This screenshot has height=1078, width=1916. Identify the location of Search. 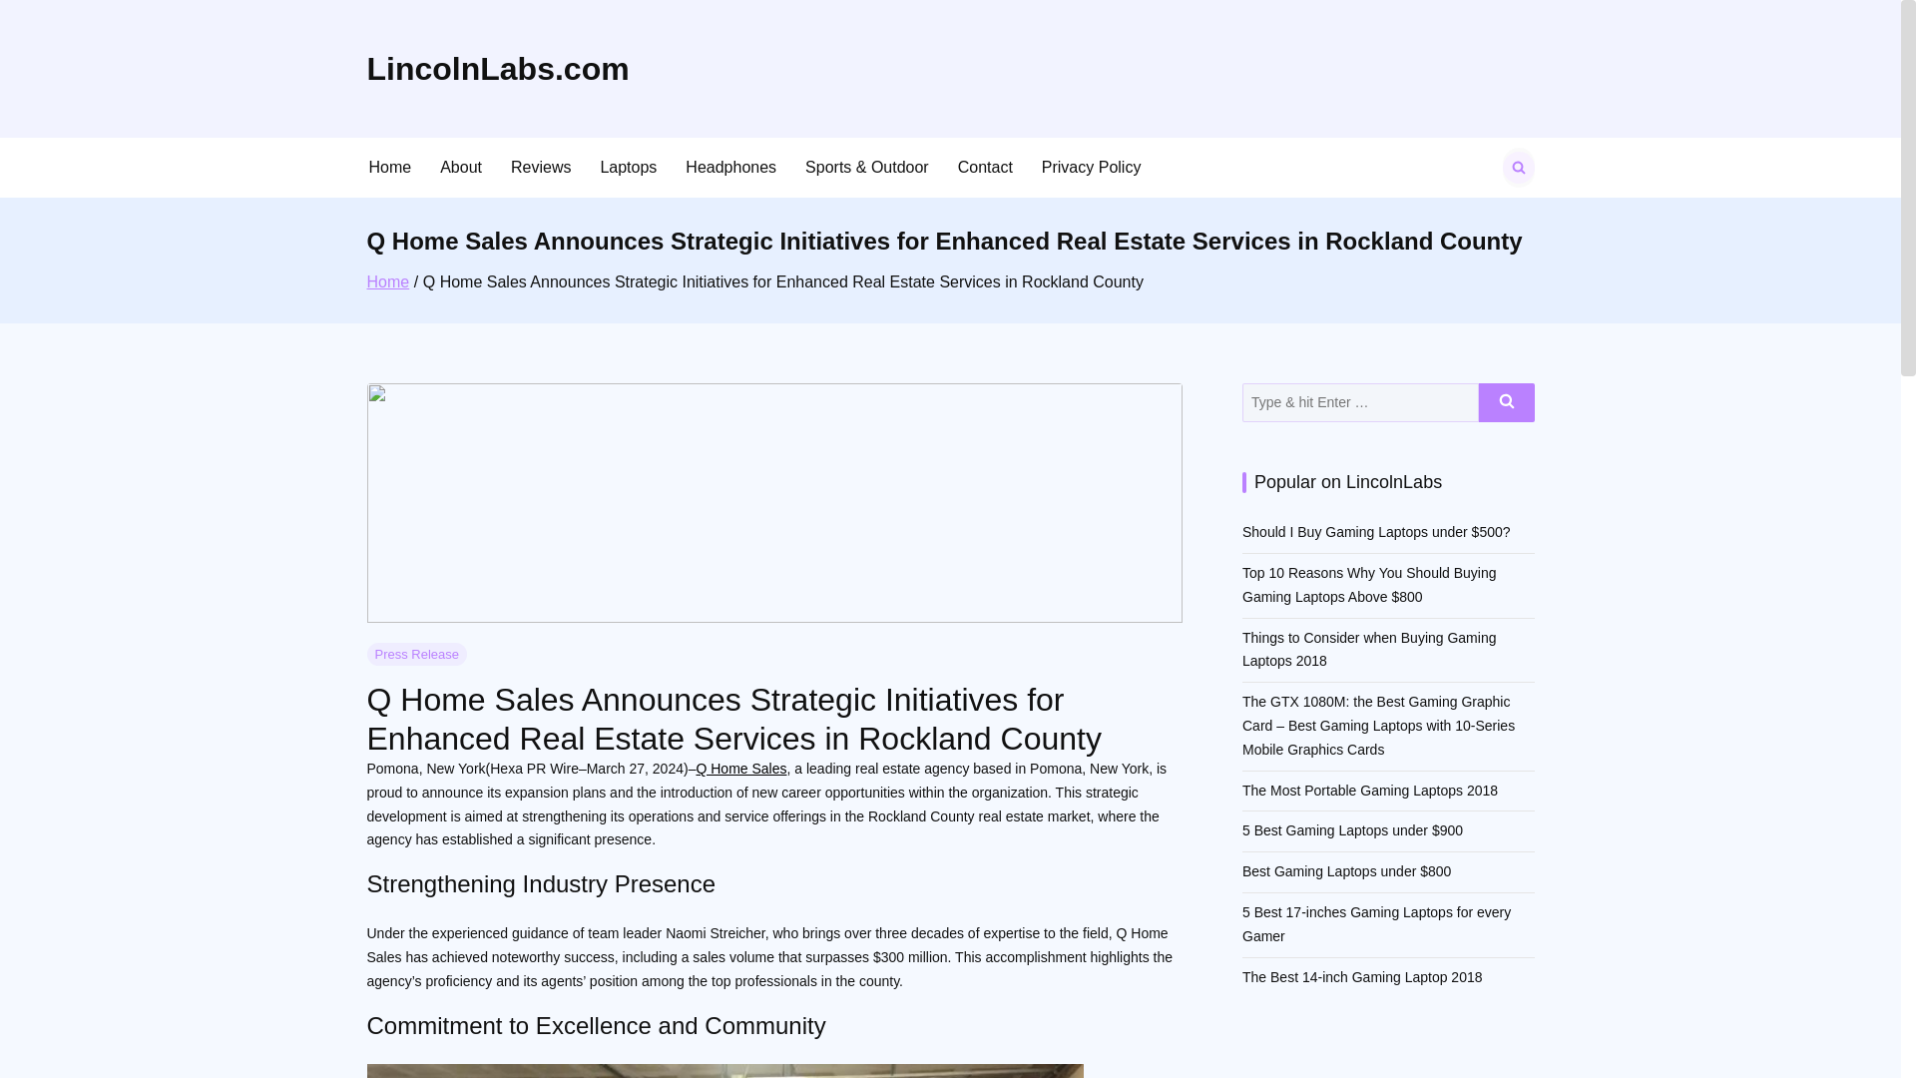
(30, 23).